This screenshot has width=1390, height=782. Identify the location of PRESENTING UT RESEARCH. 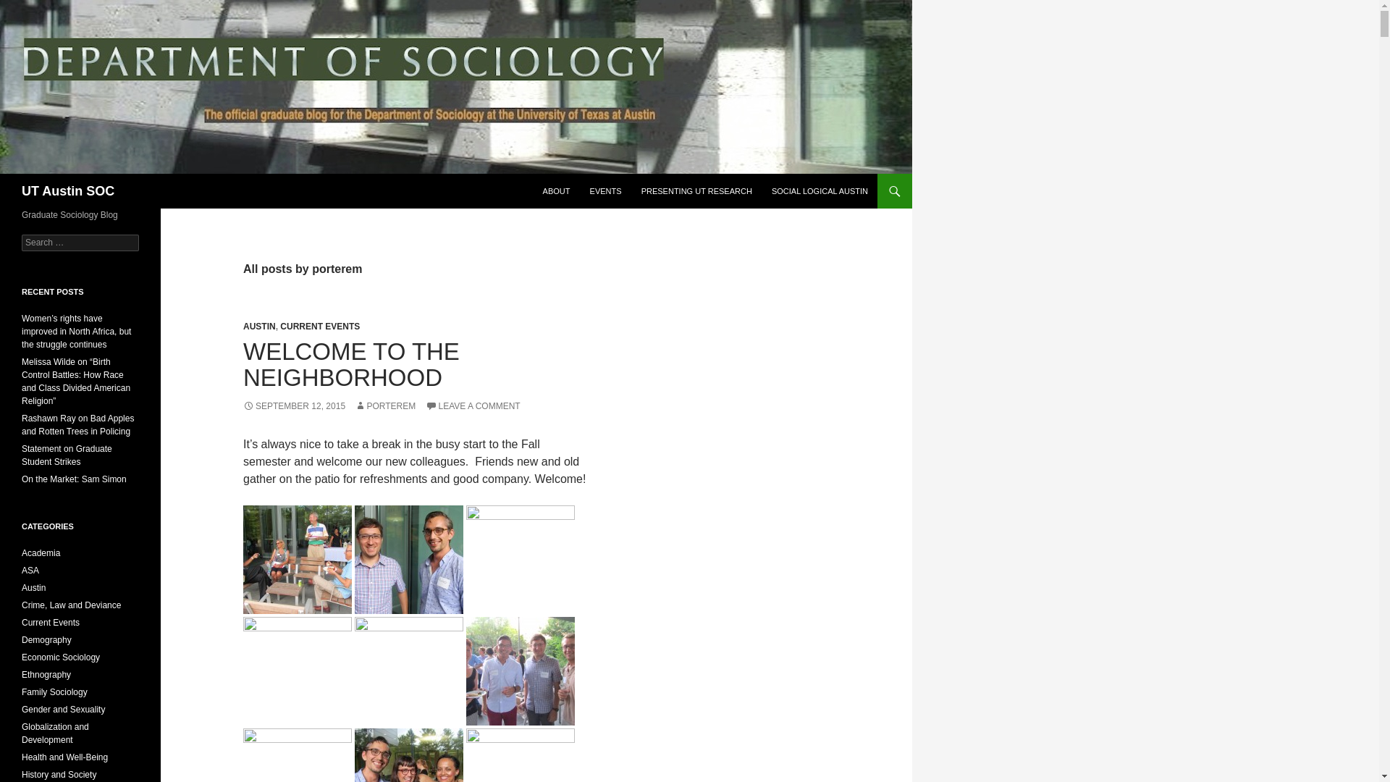
(696, 191).